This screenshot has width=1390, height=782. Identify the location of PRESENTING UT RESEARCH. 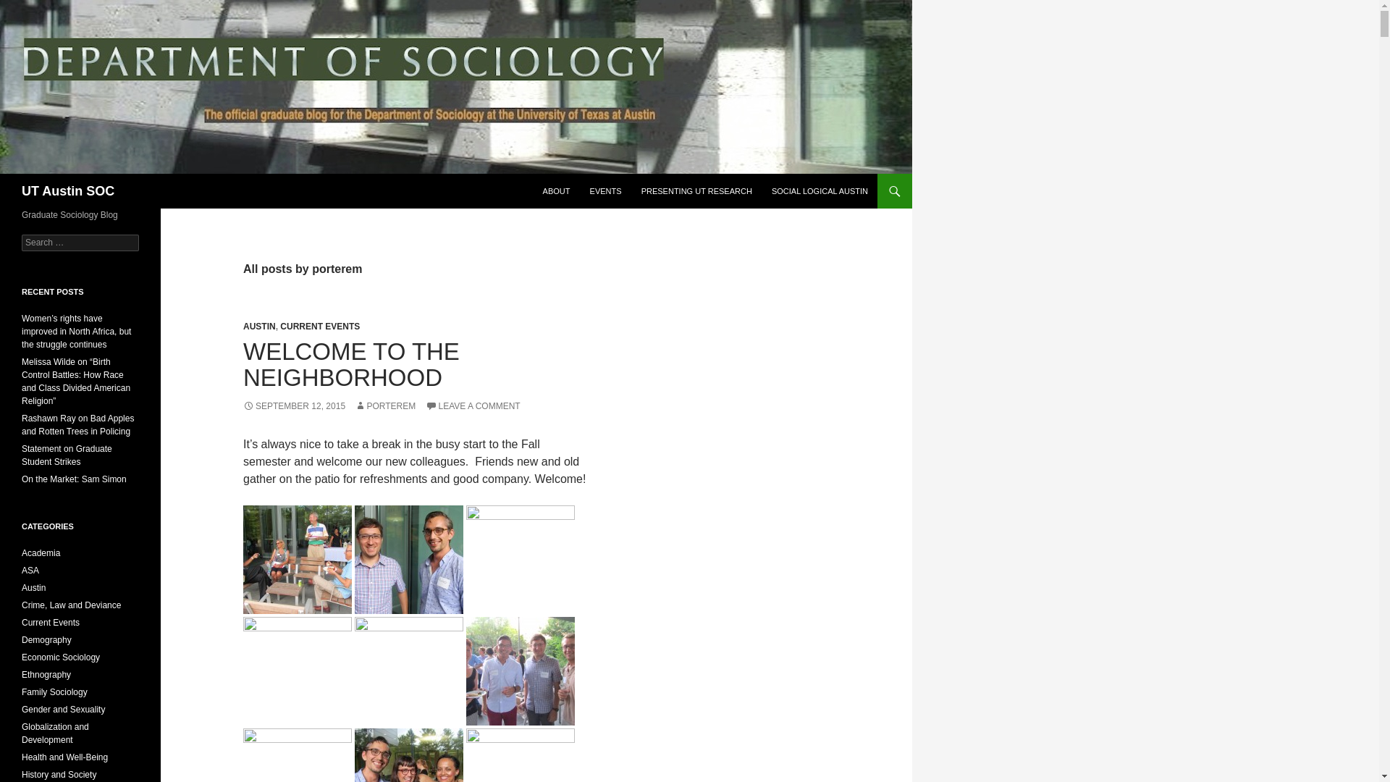
(696, 191).